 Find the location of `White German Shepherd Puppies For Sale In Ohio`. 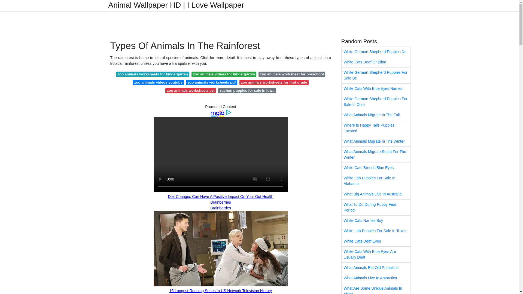

White German Shepherd Puppies For Sale In Ohio is located at coordinates (376, 102).